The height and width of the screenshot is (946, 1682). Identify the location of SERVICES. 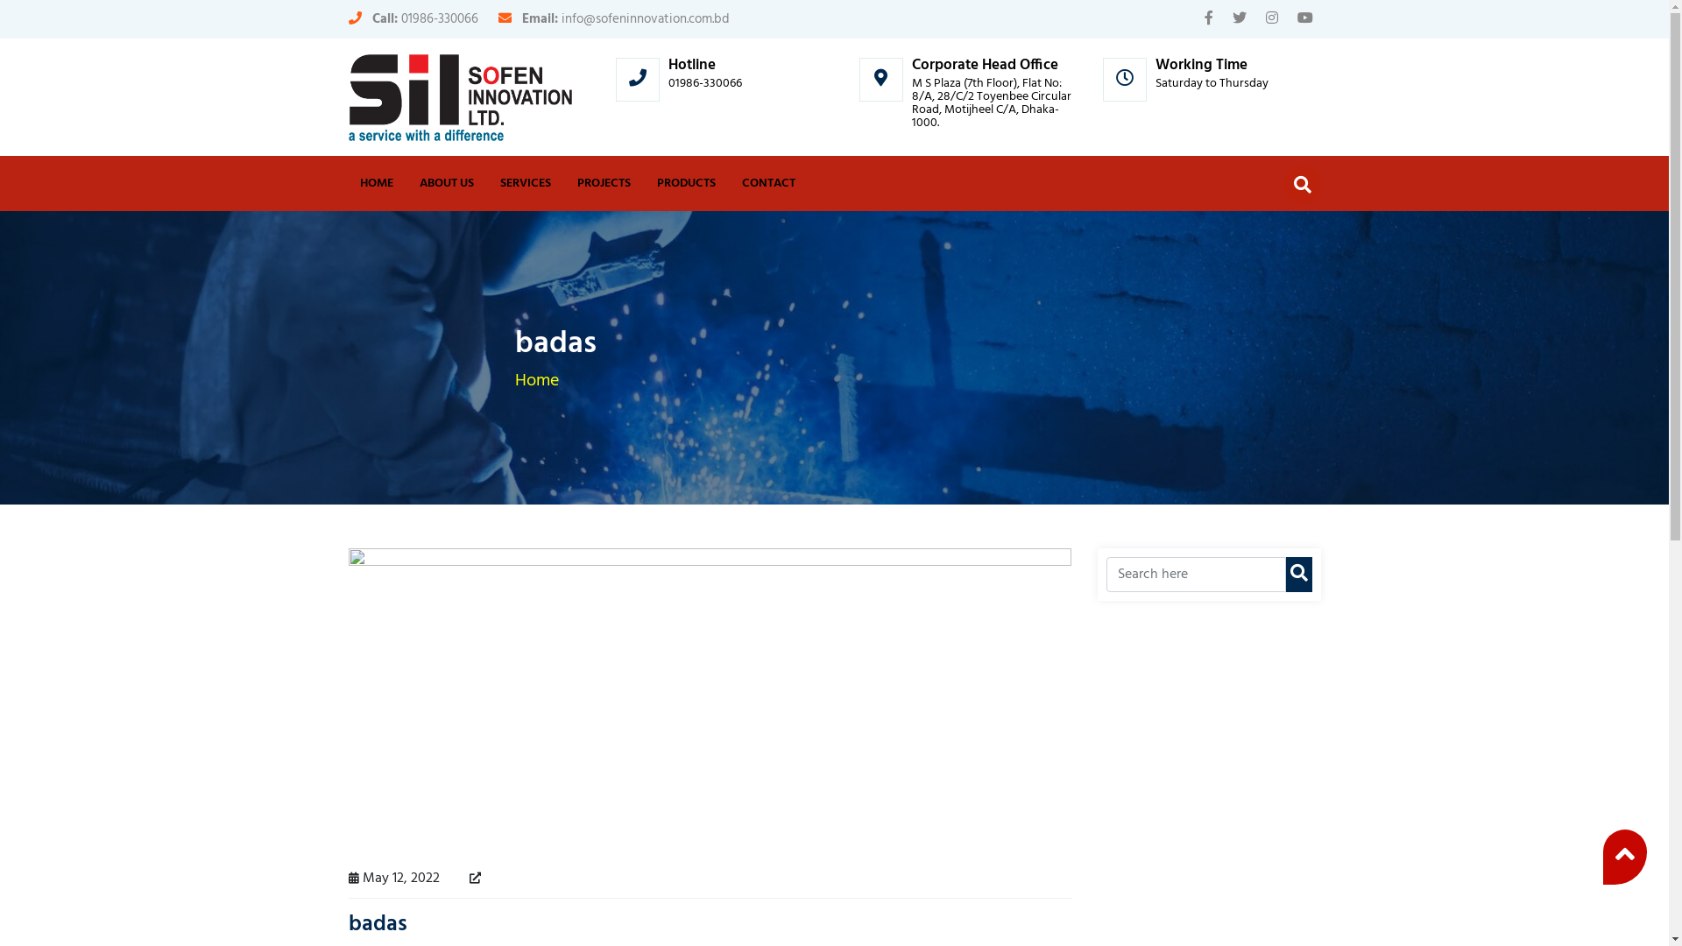
(526, 184).